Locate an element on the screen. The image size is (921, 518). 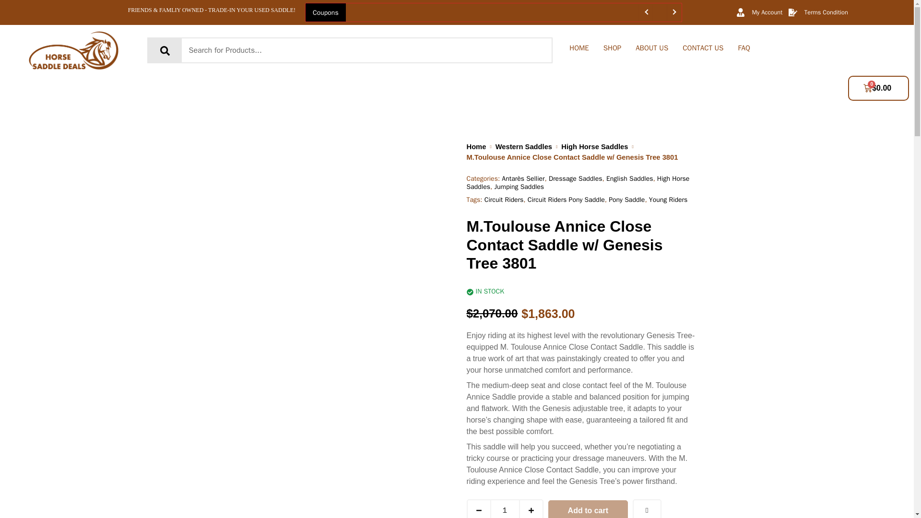
My Account is located at coordinates (759, 12).